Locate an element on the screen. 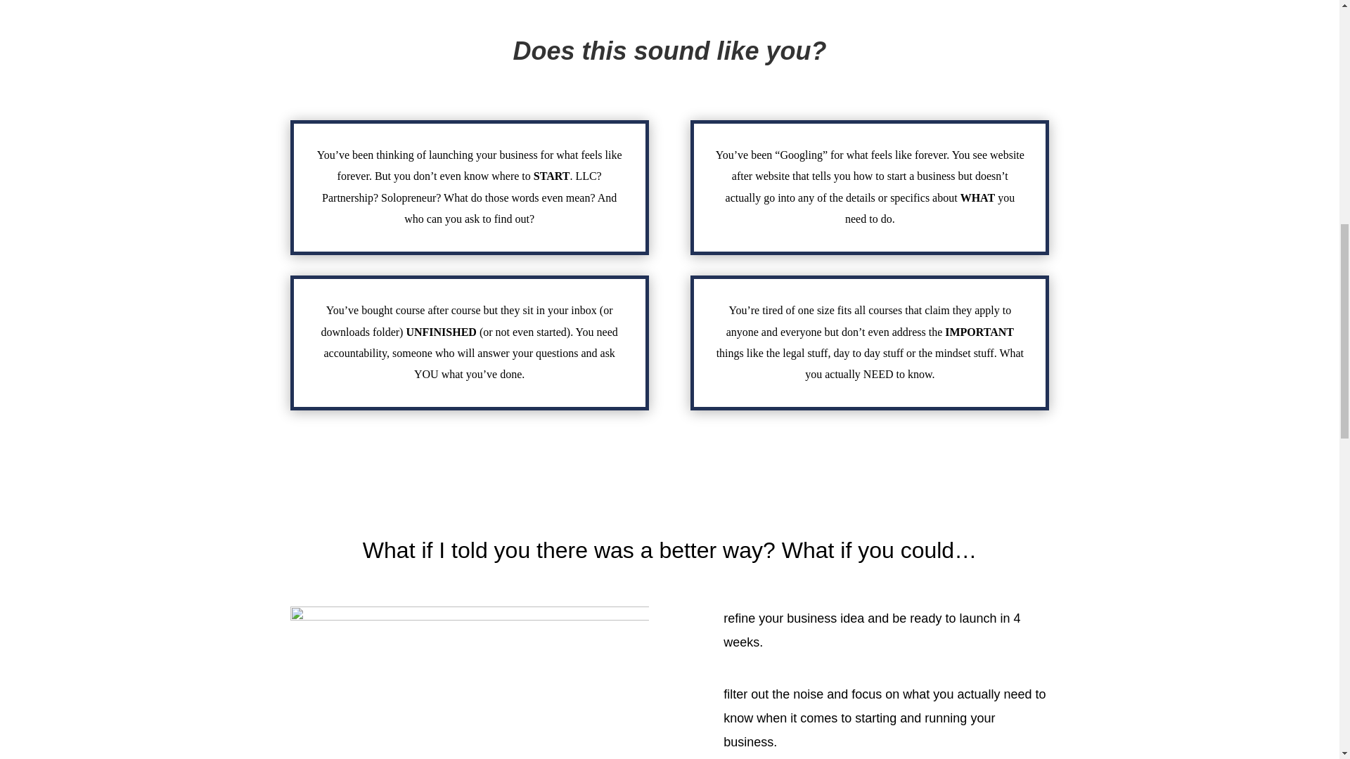 The image size is (1350, 759). Ivory Mix Stock is located at coordinates (468, 682).